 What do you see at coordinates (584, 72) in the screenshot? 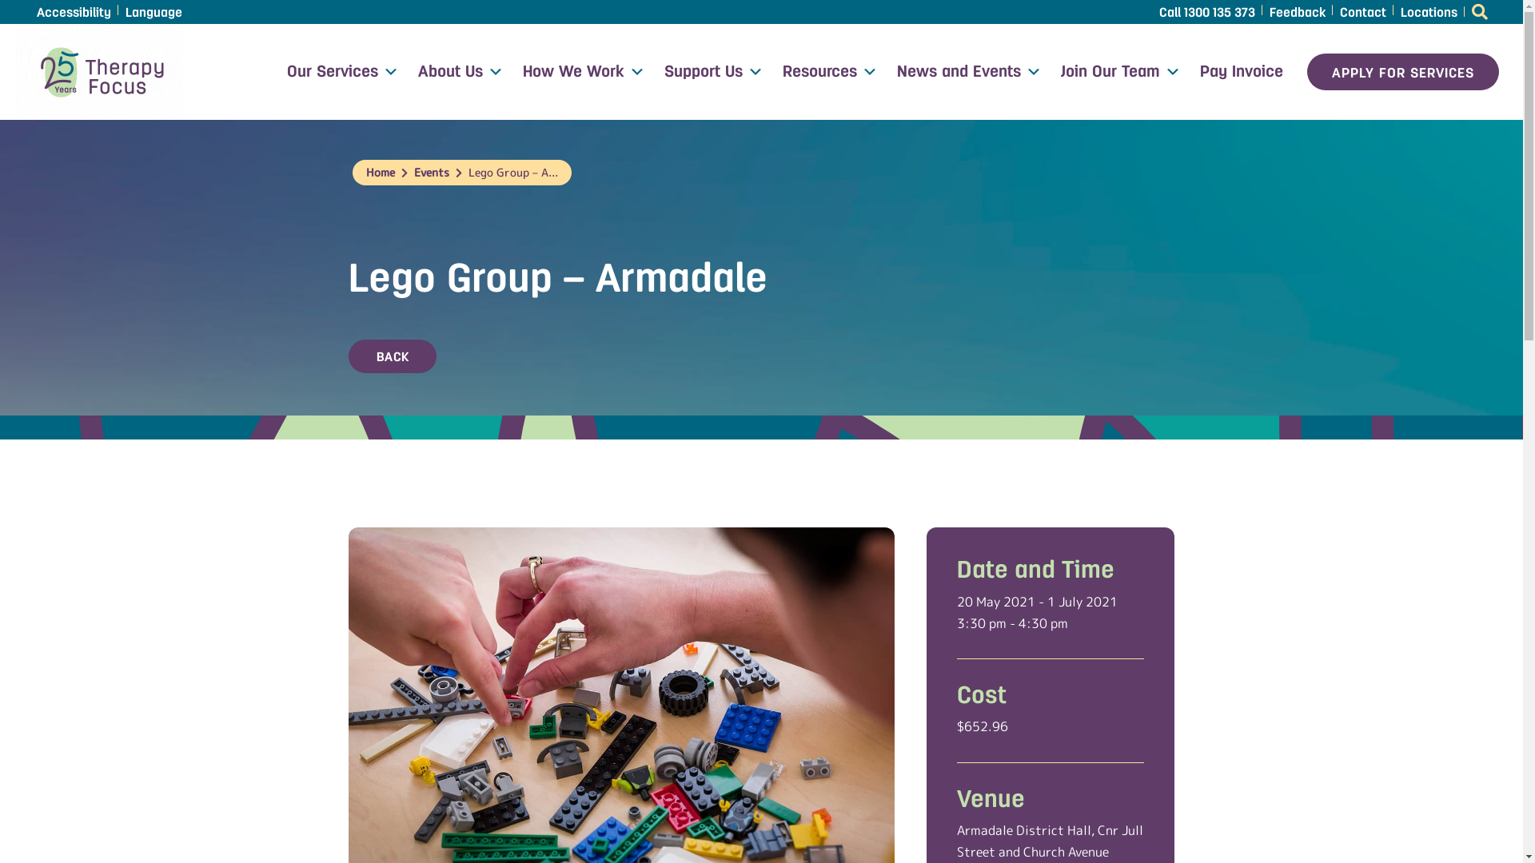
I see `How We Work` at bounding box center [584, 72].